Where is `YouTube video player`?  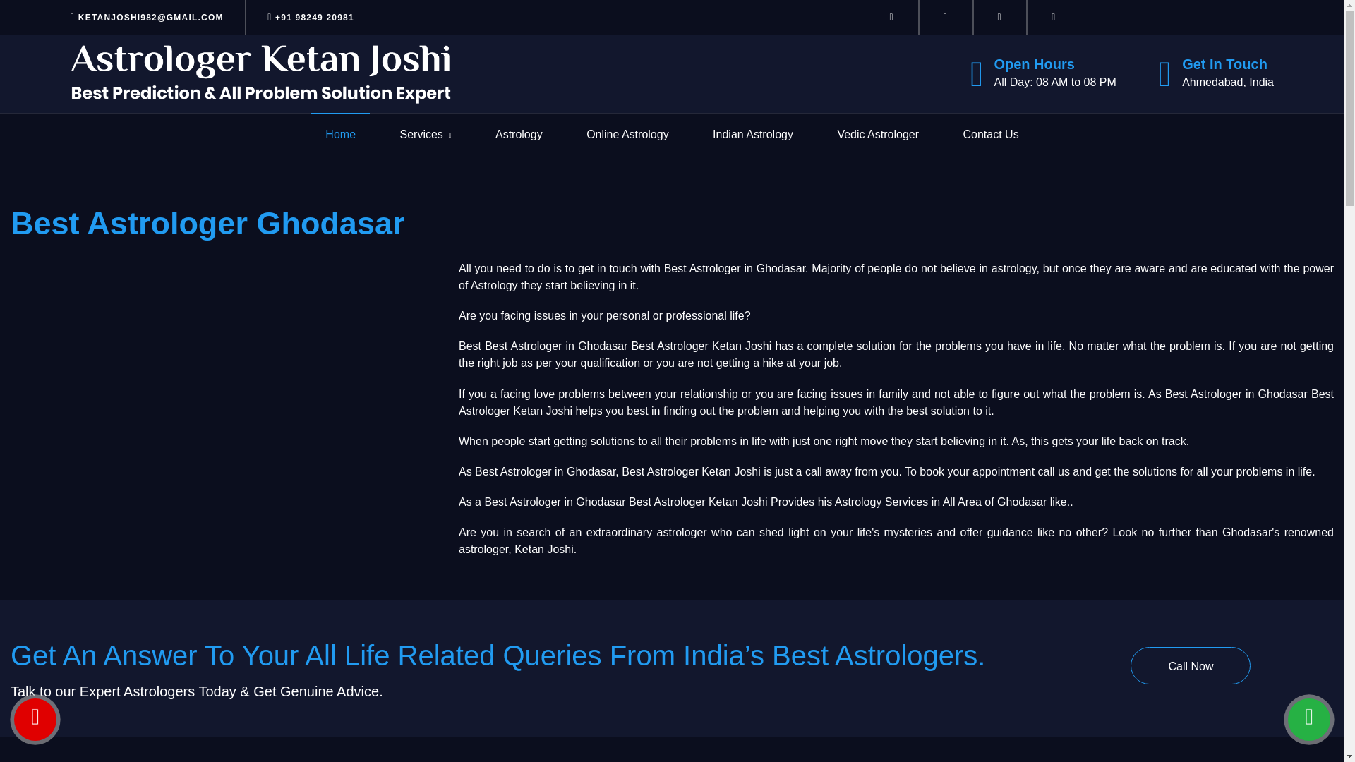
YouTube video player is located at coordinates (224, 365).